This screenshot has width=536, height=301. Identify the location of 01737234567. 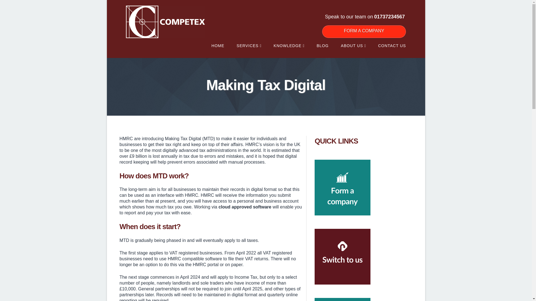
(389, 17).